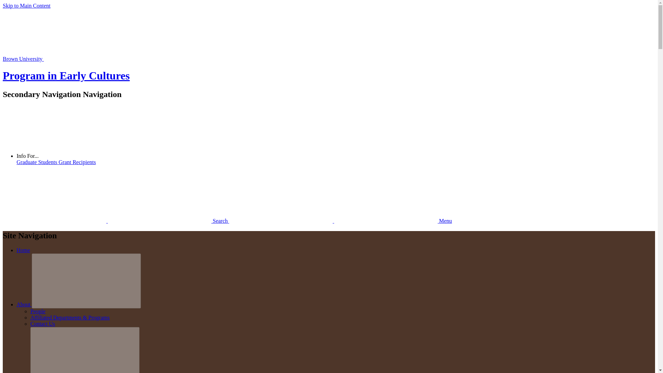 The height and width of the screenshot is (373, 663). Describe the element at coordinates (340, 221) in the screenshot. I see `Menu` at that location.